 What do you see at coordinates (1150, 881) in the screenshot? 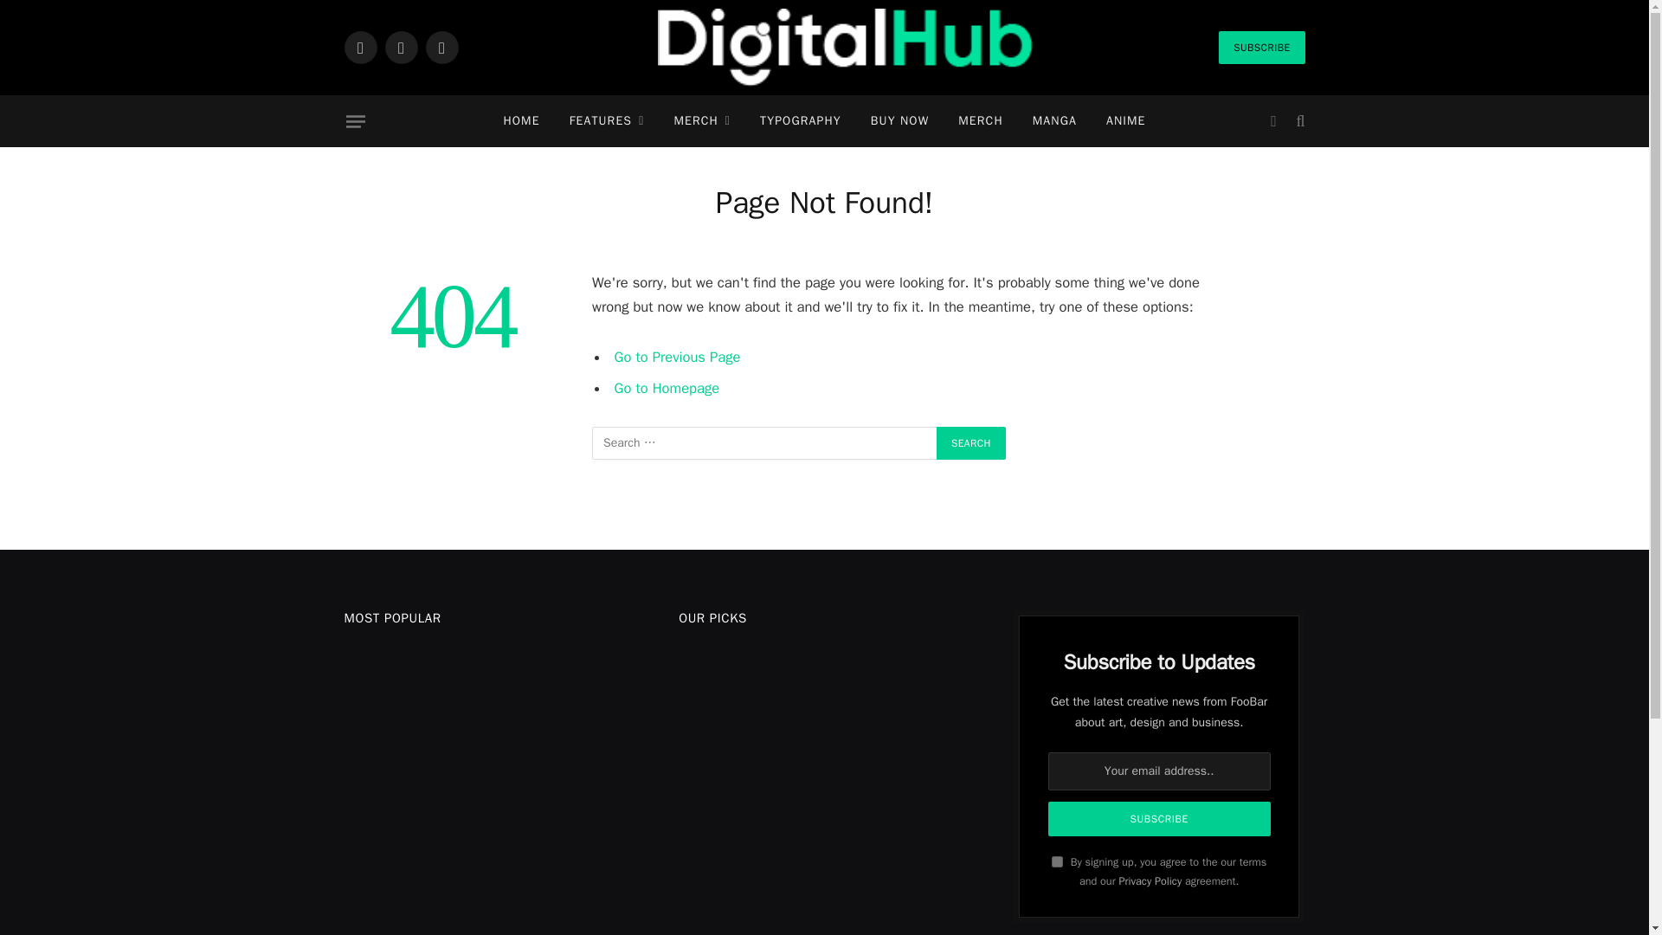
I see `Privacy Policy` at bounding box center [1150, 881].